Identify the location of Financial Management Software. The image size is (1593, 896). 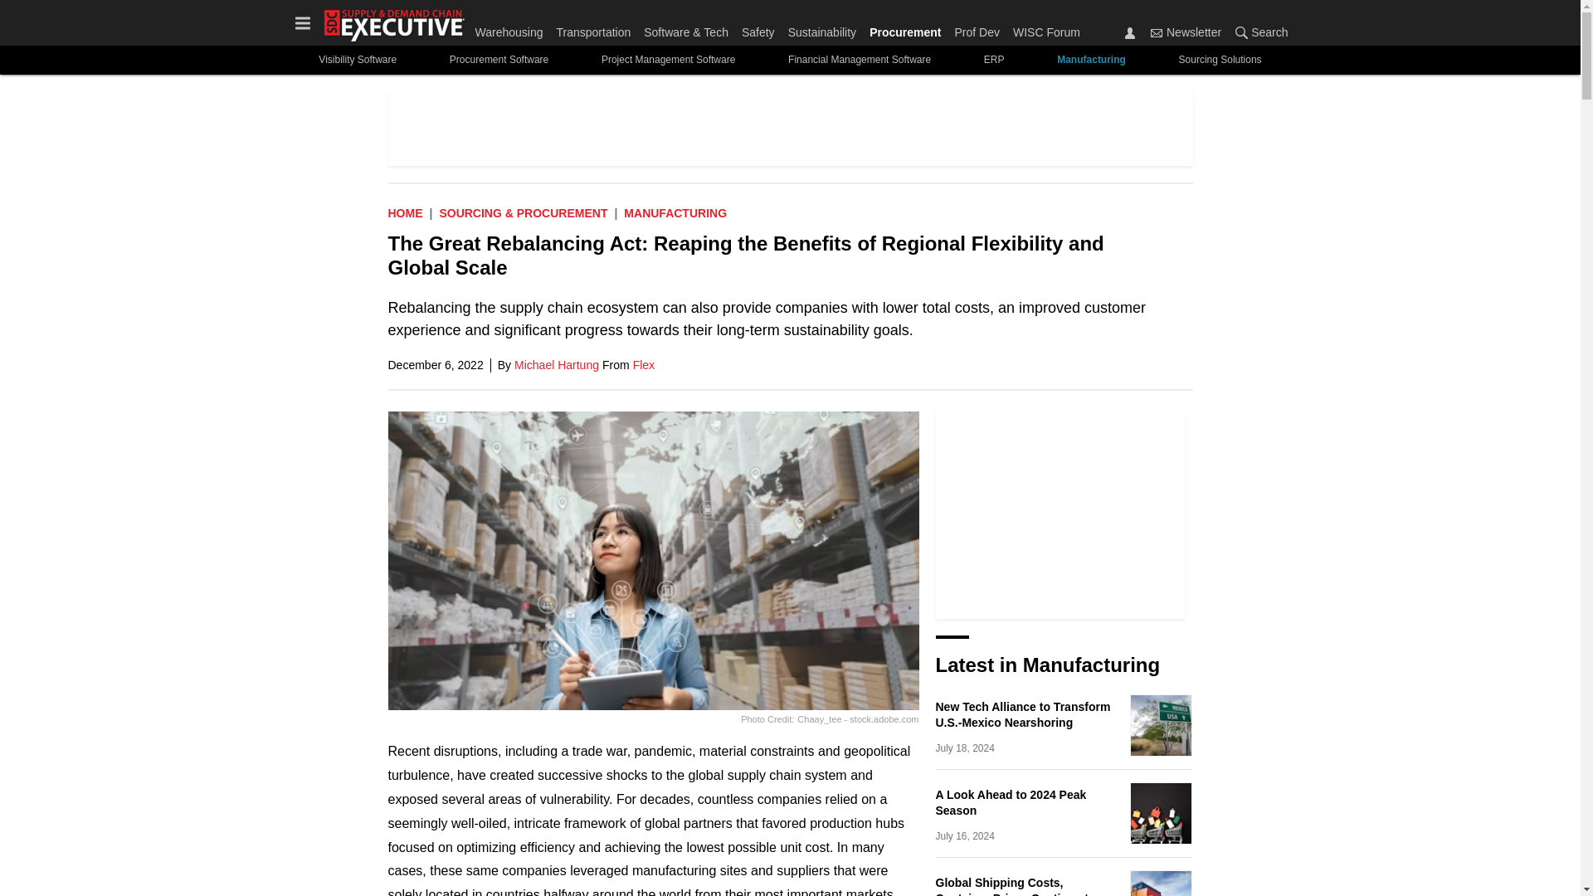
(860, 60).